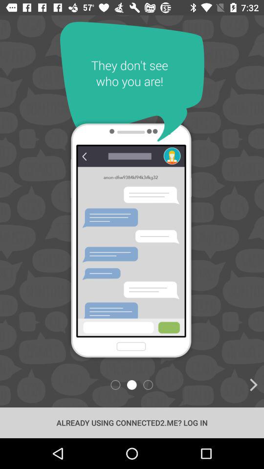 The height and width of the screenshot is (469, 264). I want to click on turn on icon at the bottom right corner, so click(206, 385).